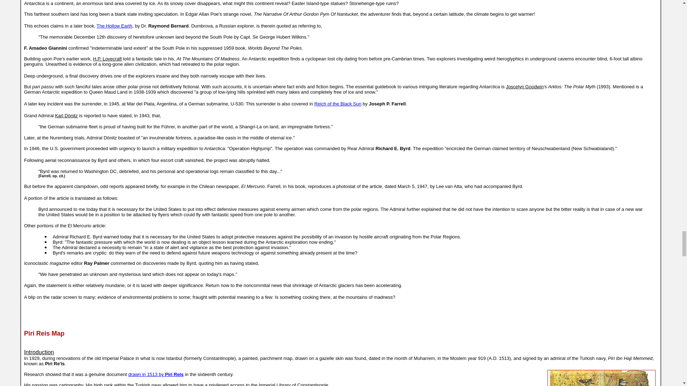 The height and width of the screenshot is (386, 687). I want to click on Reich of the Black Sun, so click(337, 104).